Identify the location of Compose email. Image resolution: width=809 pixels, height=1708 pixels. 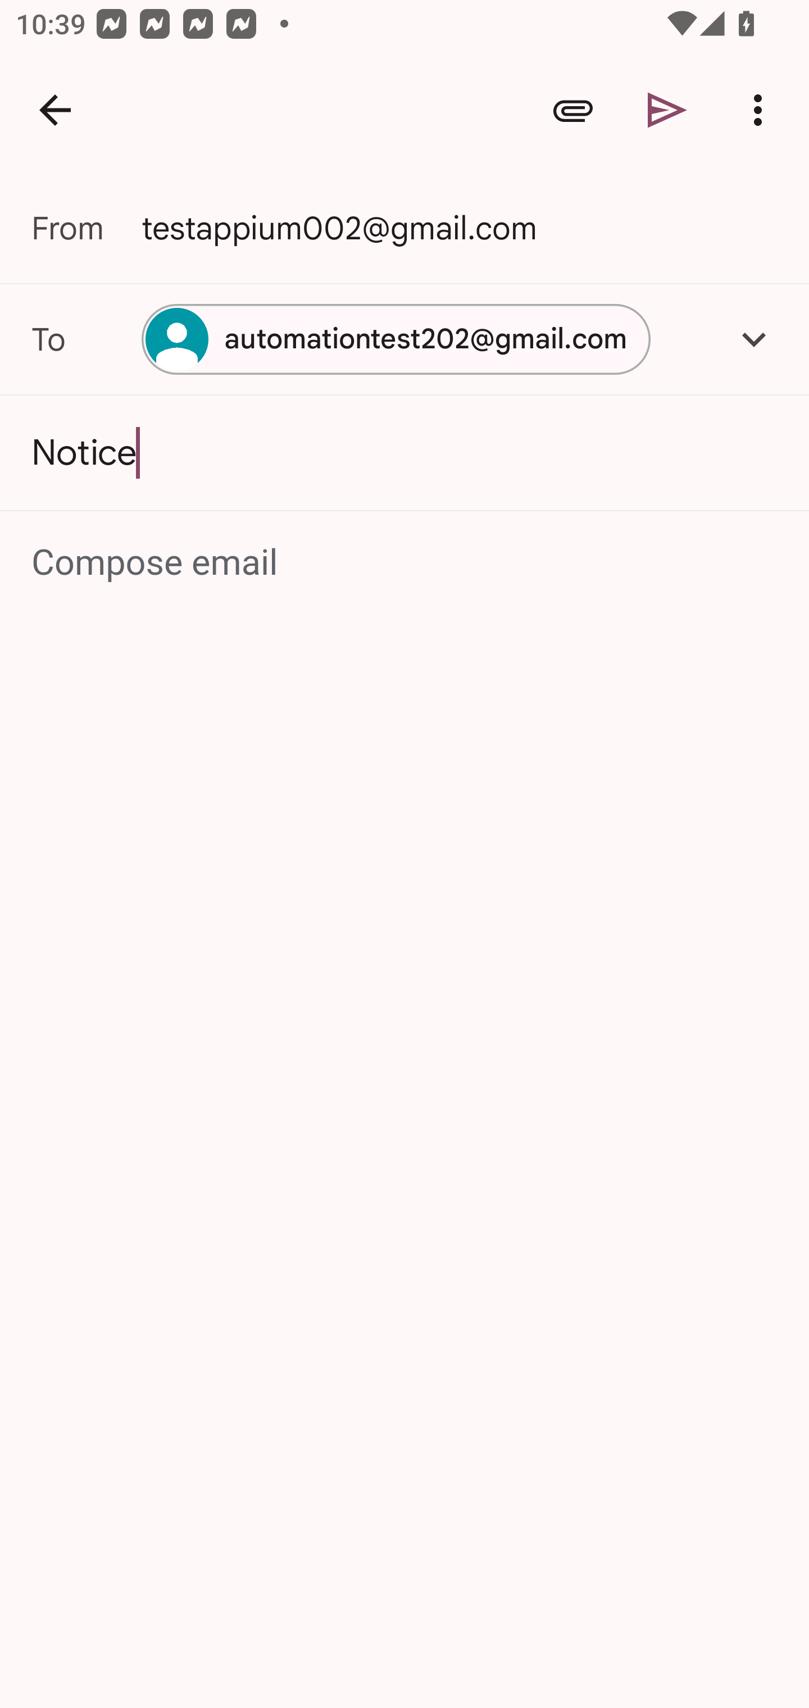
(406, 563).